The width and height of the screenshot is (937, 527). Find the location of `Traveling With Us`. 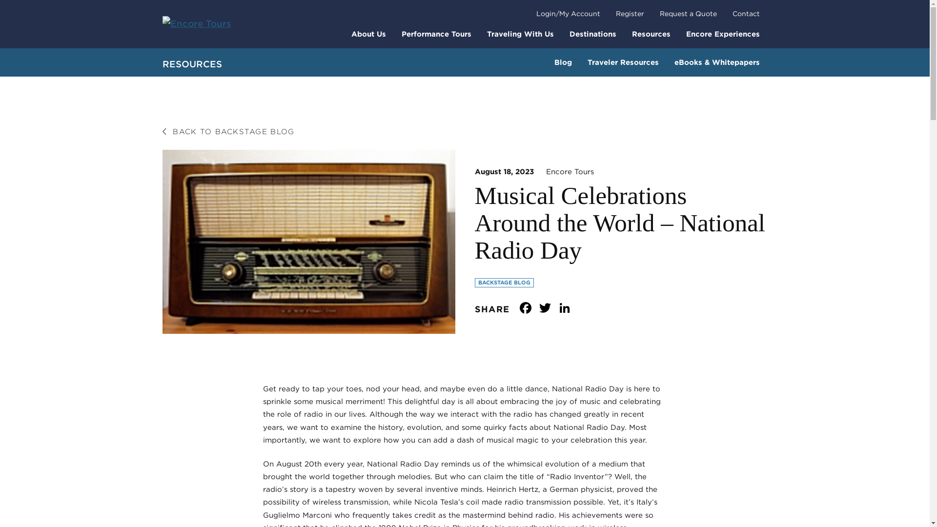

Traveling With Us is located at coordinates (520, 33).